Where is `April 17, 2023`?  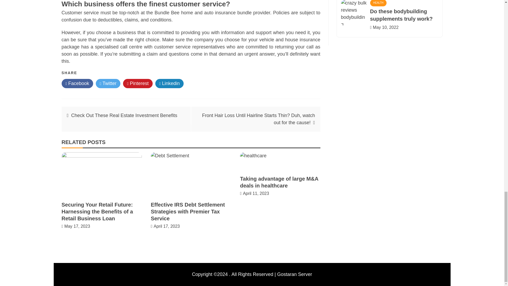
April 17, 2023 is located at coordinates (167, 226).